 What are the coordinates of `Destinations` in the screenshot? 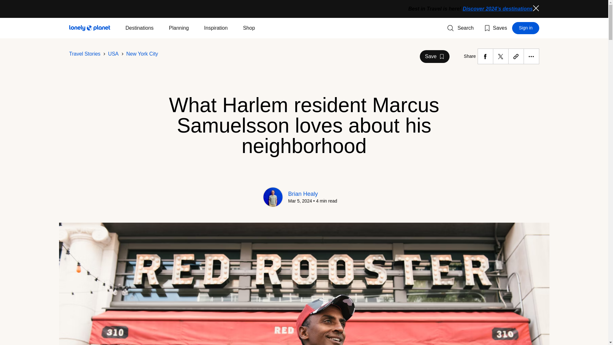 It's located at (139, 28).